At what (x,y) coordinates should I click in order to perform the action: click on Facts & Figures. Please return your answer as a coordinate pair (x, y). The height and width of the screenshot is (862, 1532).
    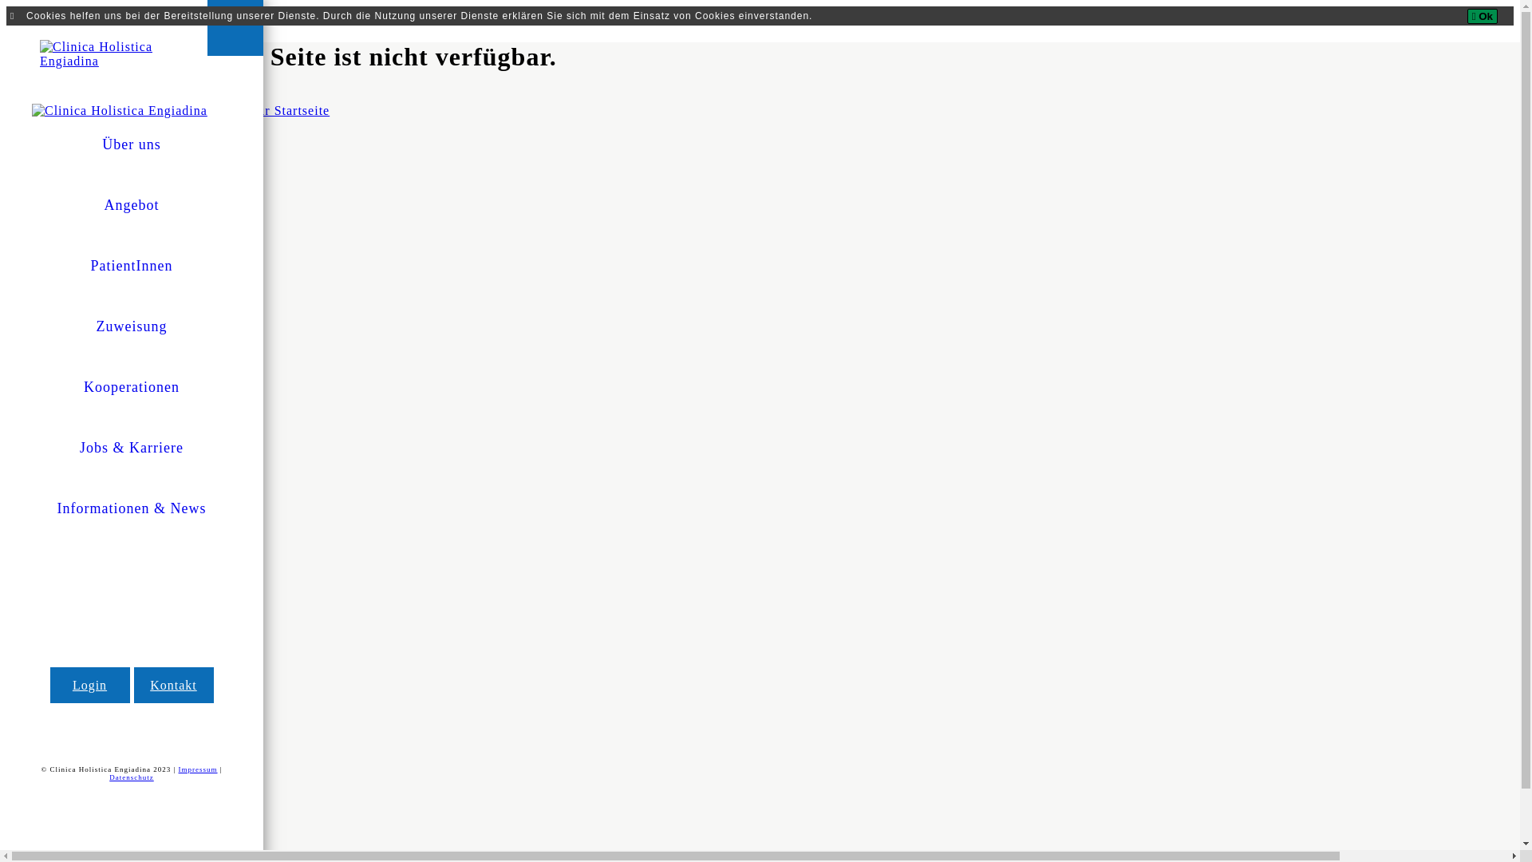
    Looking at the image, I should click on (112, 152).